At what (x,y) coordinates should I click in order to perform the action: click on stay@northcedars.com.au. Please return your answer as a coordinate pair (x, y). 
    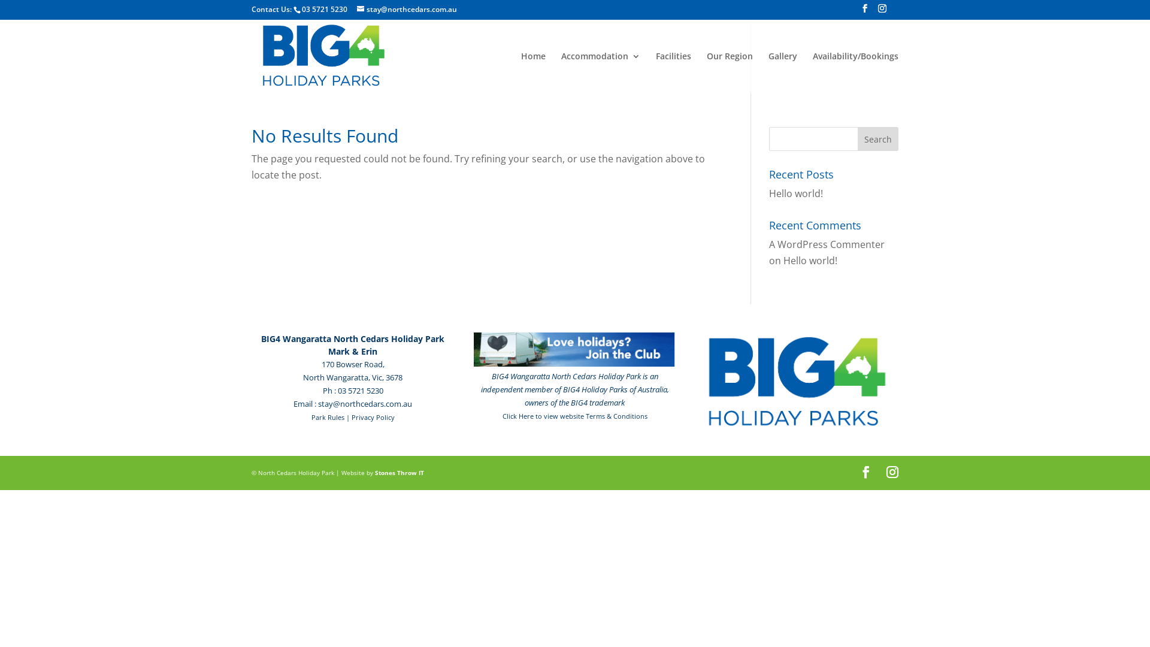
    Looking at the image, I should click on (365, 404).